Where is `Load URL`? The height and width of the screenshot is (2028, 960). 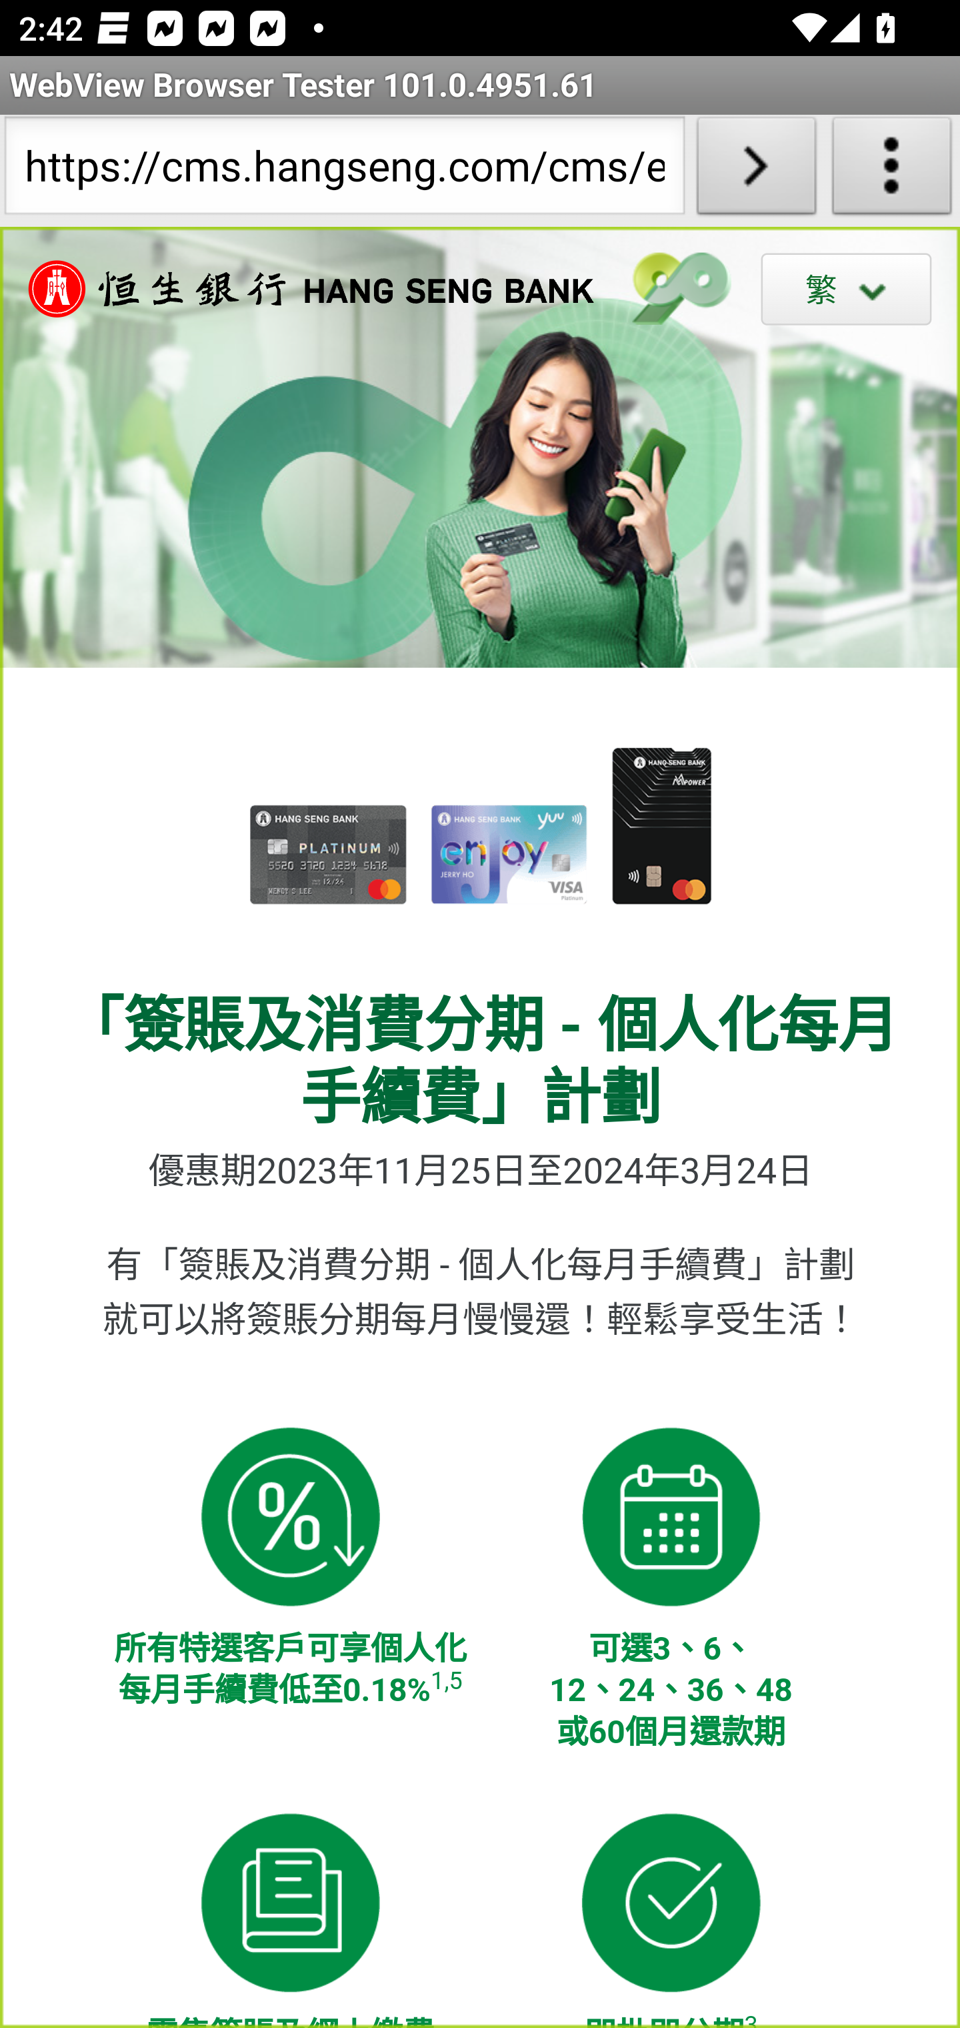
Load URL is located at coordinates (756, 171).